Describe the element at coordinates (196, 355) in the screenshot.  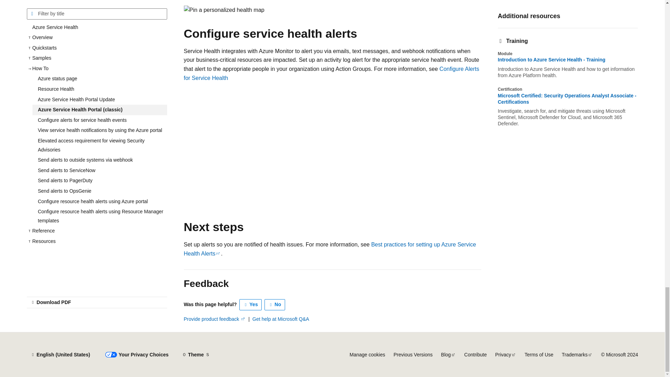
I see `Theme` at that location.